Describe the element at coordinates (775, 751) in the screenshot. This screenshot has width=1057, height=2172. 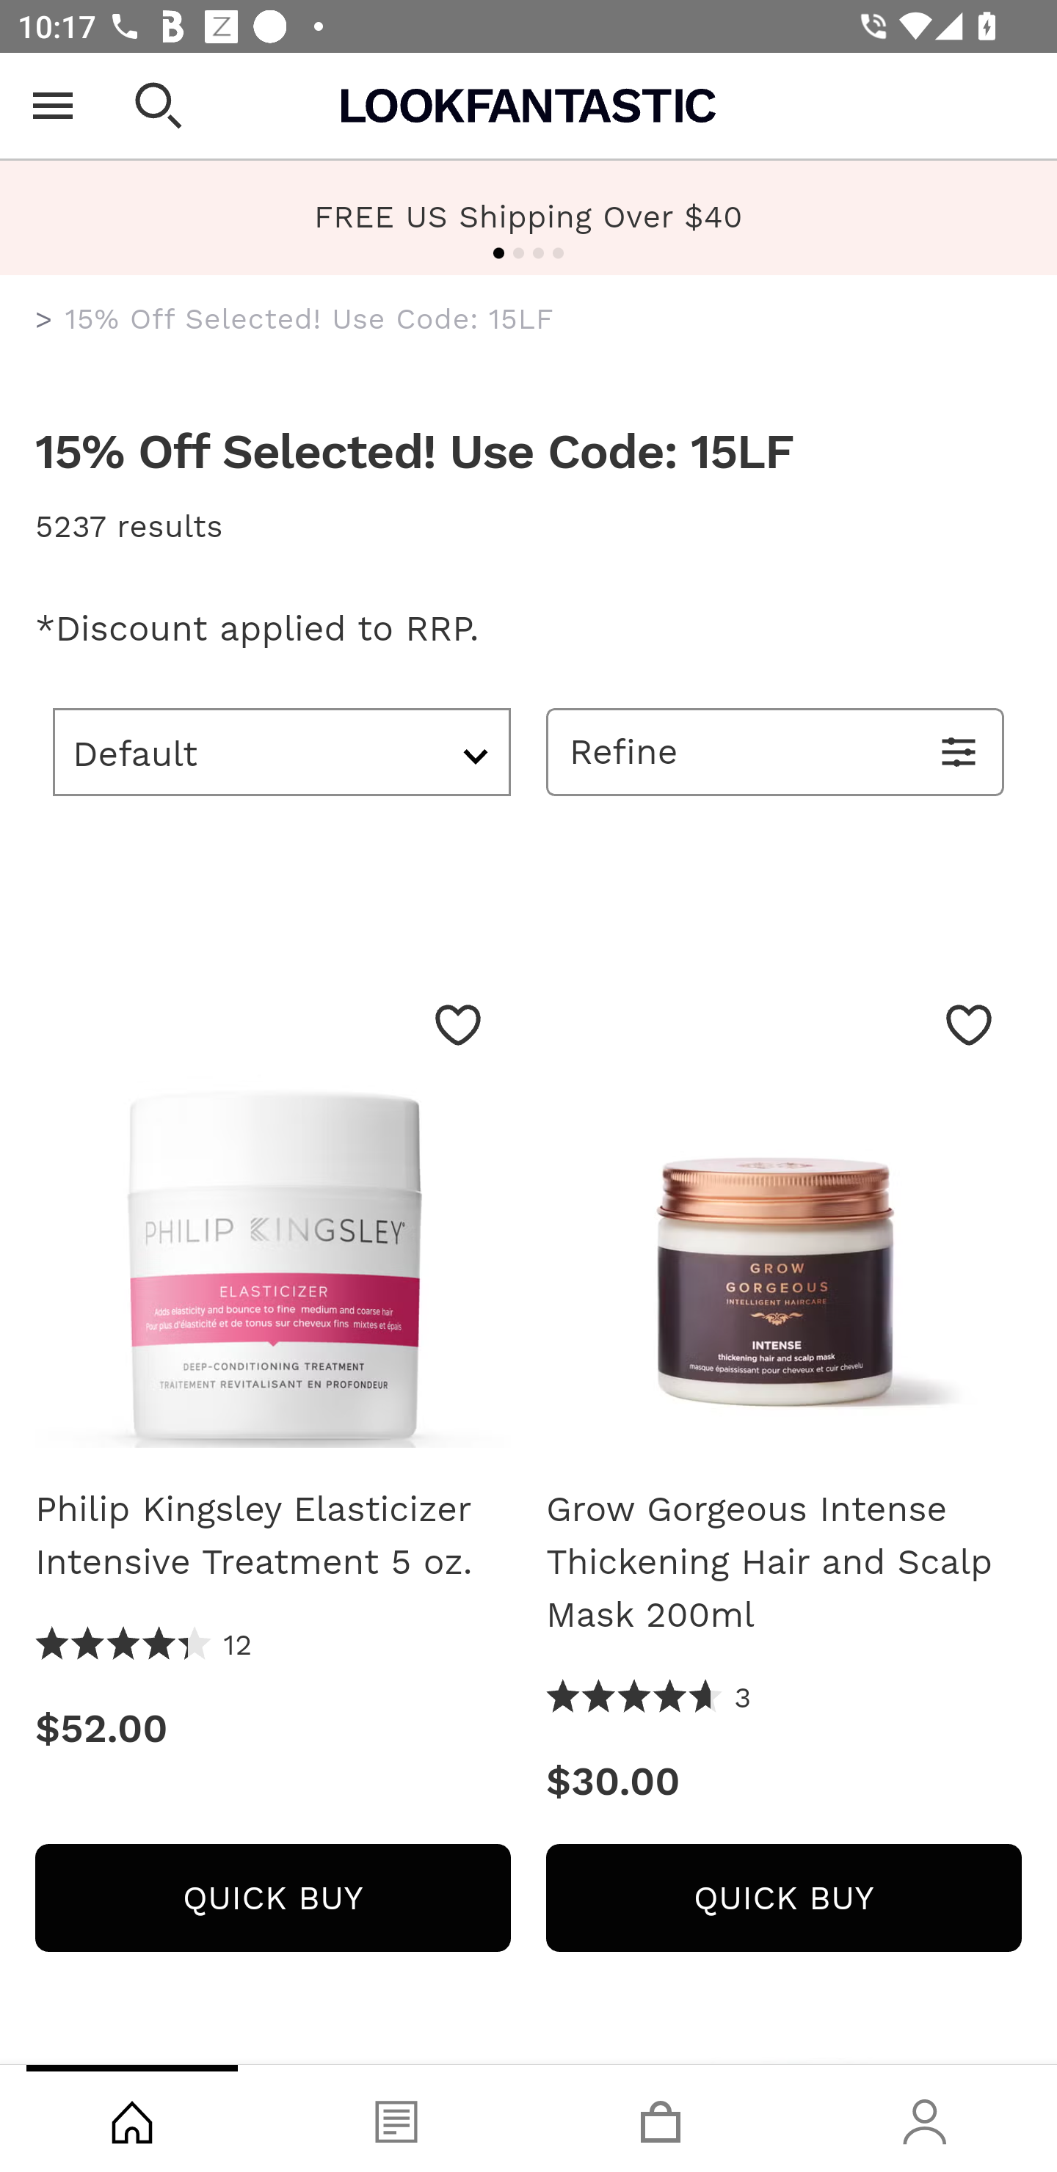
I see `Refine` at that location.